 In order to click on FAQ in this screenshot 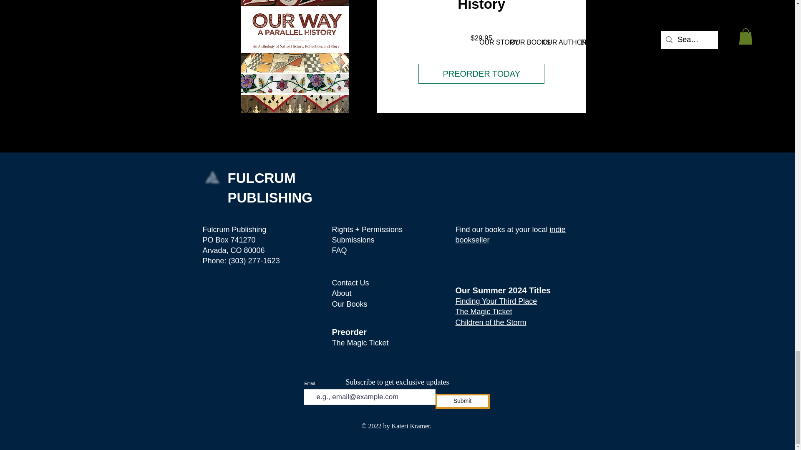, I will do `click(340, 250)`.